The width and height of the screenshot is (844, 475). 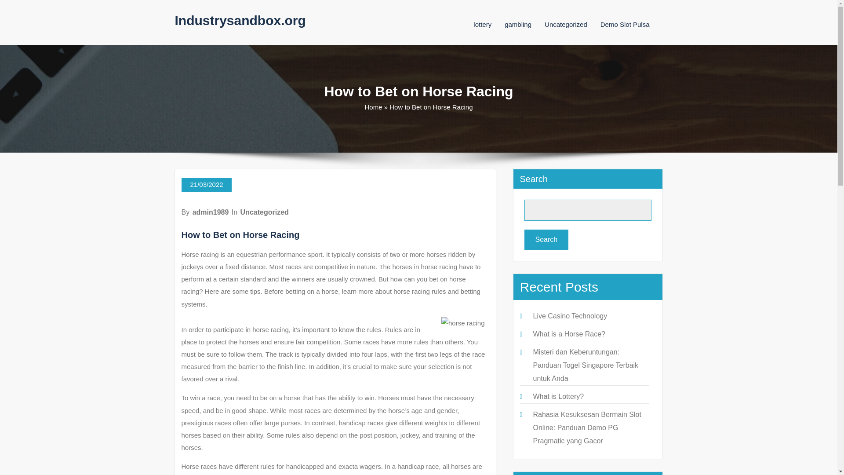 What do you see at coordinates (518, 24) in the screenshot?
I see `gambling` at bounding box center [518, 24].